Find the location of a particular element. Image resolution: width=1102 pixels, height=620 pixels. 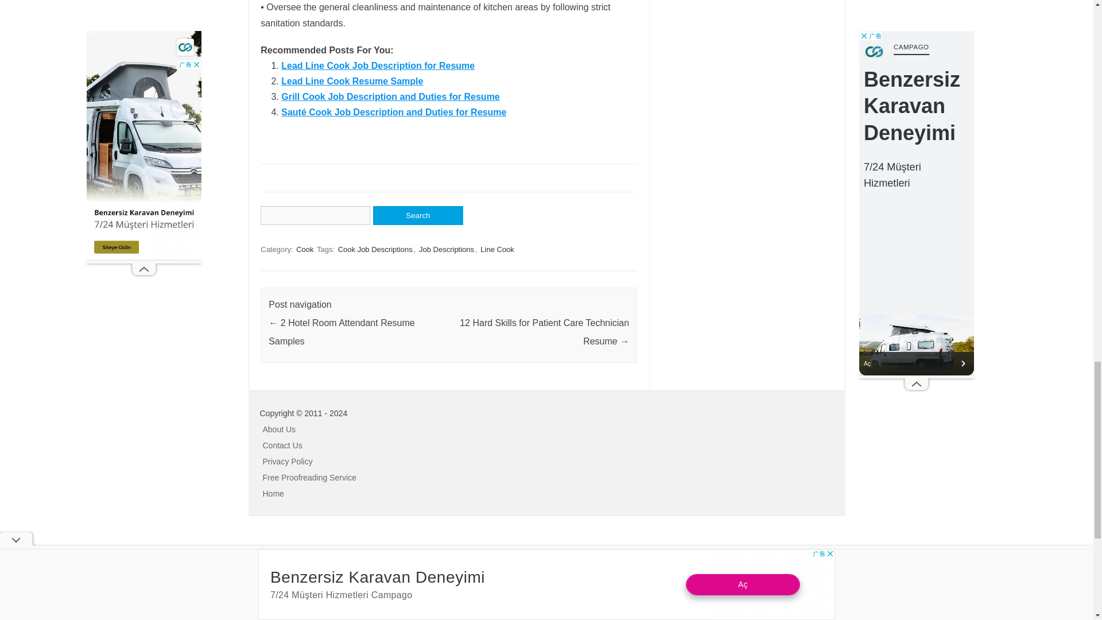

Grill Cook Job Description and Duties for Resume is located at coordinates (390, 96).